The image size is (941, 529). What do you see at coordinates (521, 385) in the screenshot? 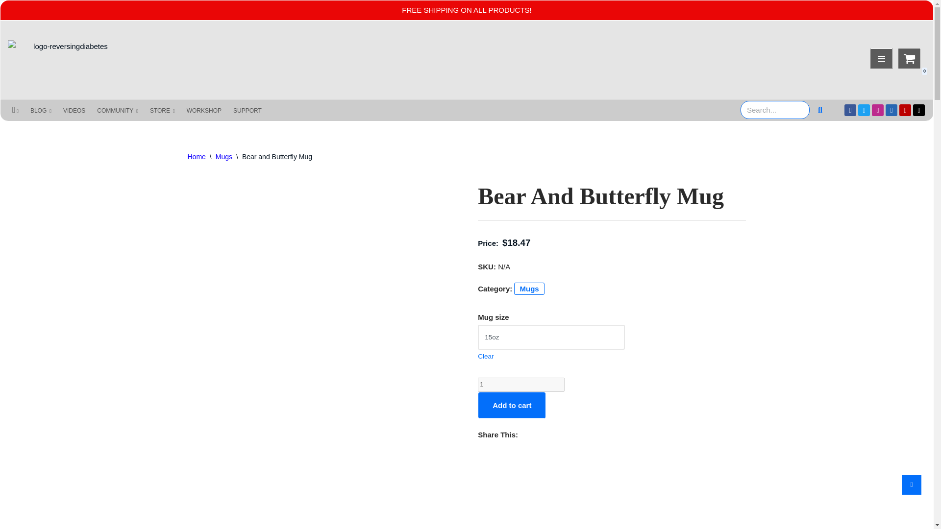
I see `Qty` at bounding box center [521, 385].